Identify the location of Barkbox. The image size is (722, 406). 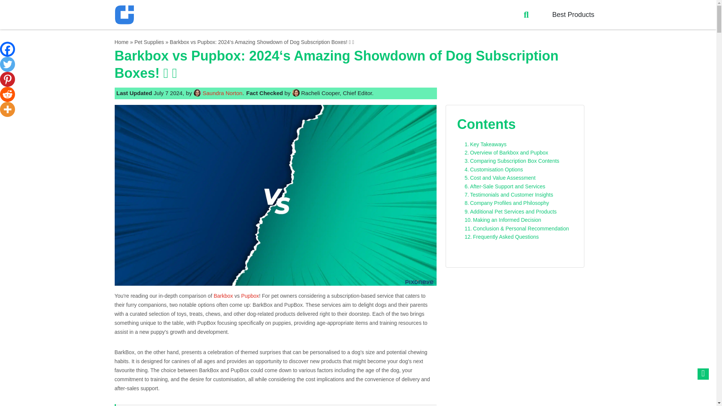
(223, 295).